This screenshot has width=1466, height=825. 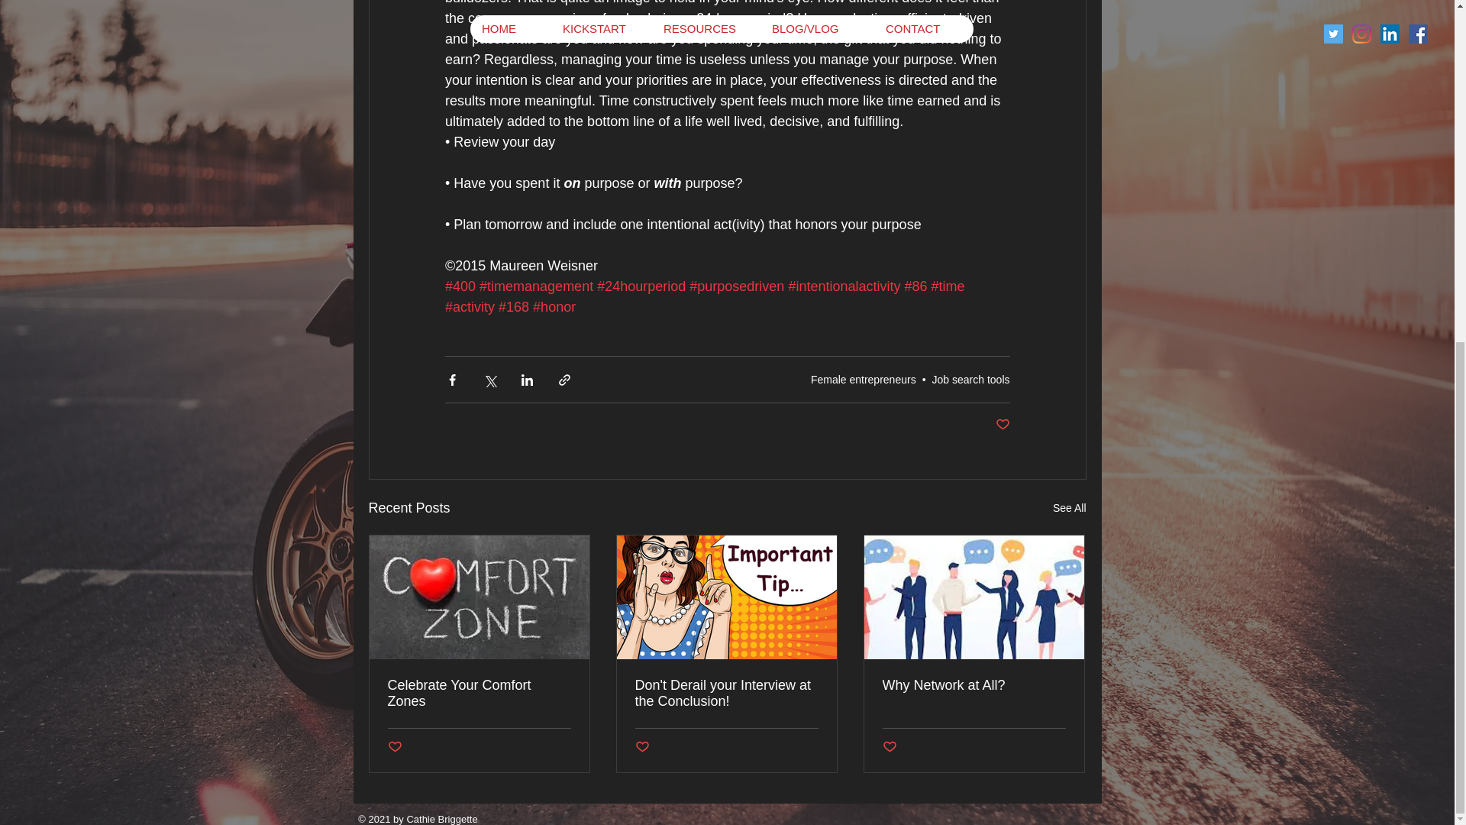 I want to click on Female entrepreneurs, so click(x=863, y=380).